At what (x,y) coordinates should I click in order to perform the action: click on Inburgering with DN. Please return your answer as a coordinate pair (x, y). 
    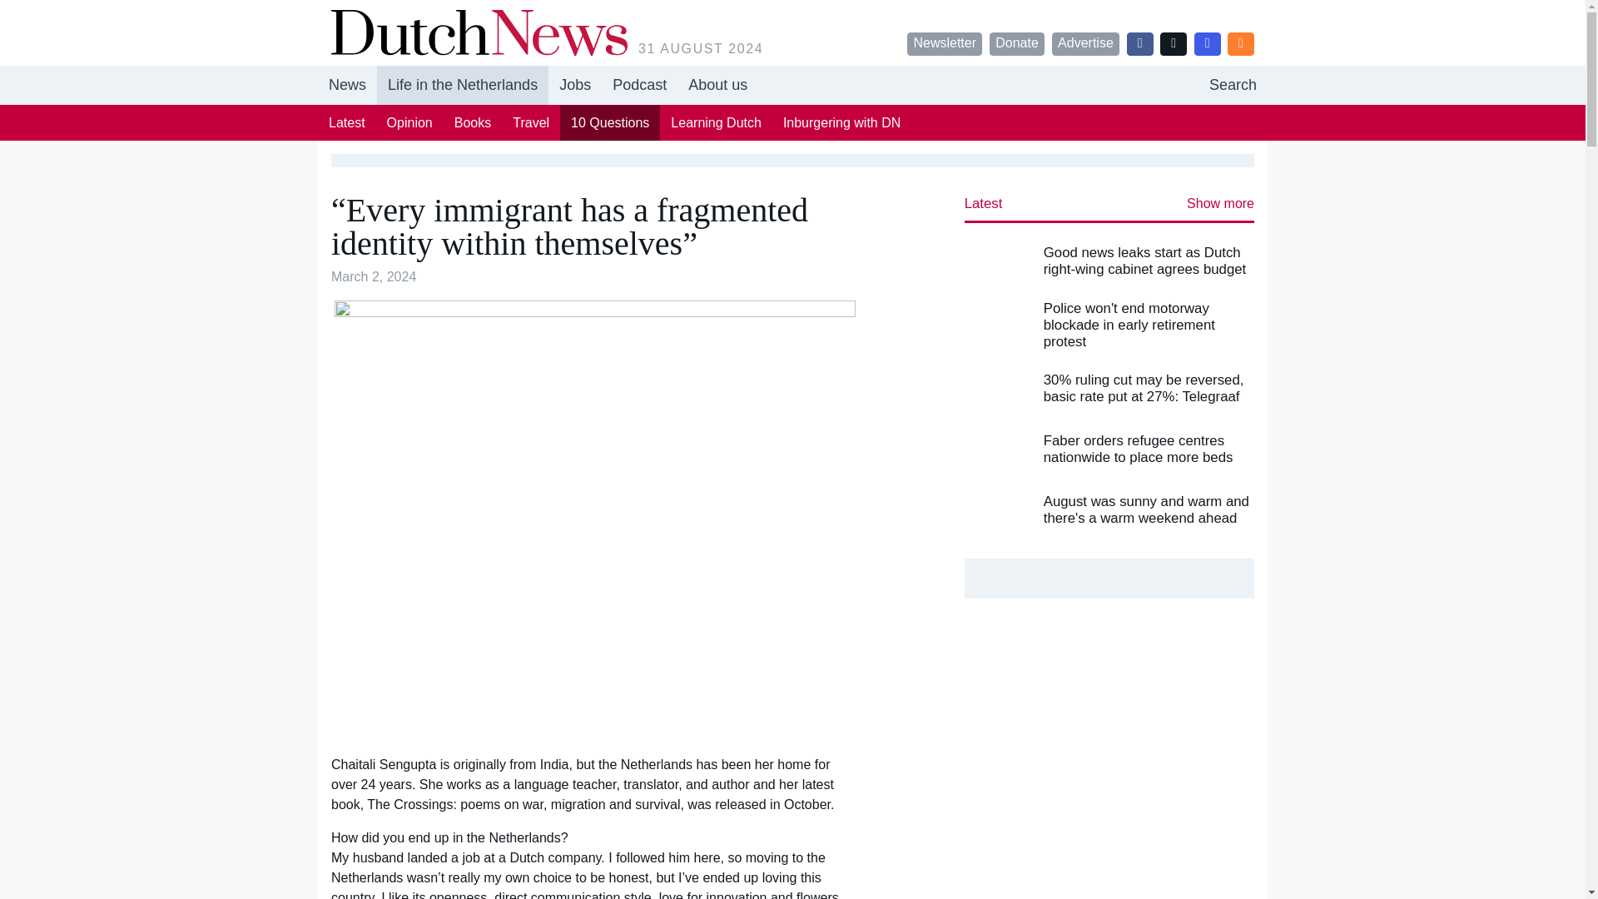
    Looking at the image, I should click on (841, 122).